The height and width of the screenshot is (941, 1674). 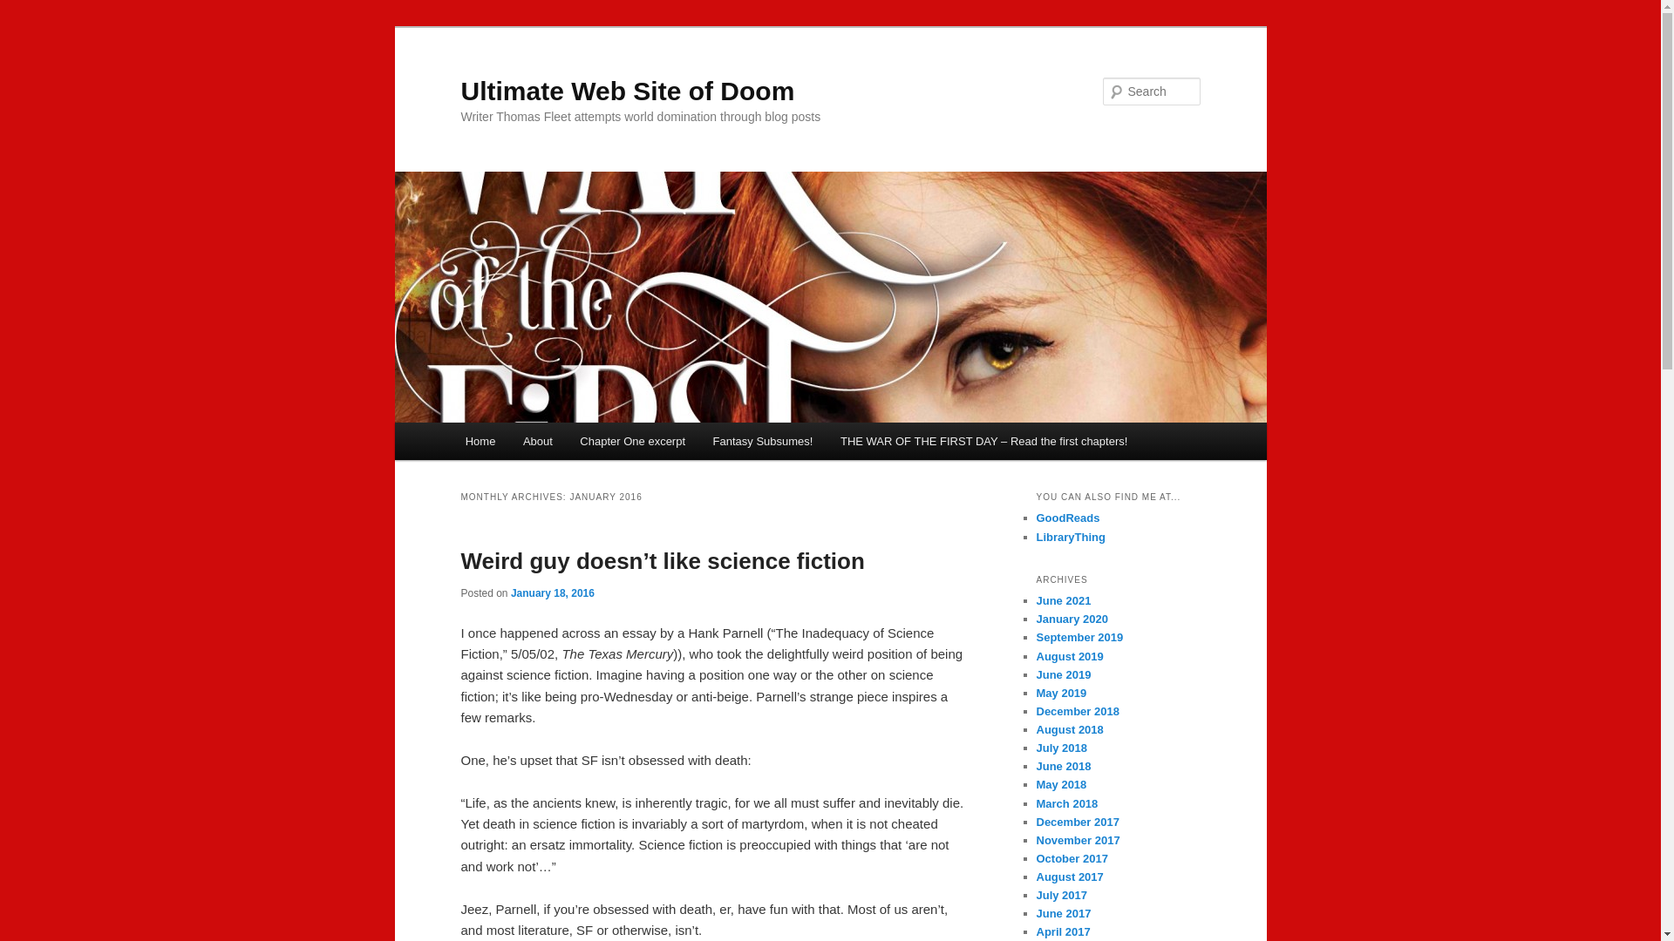 I want to click on May 2018, so click(x=1061, y=784).